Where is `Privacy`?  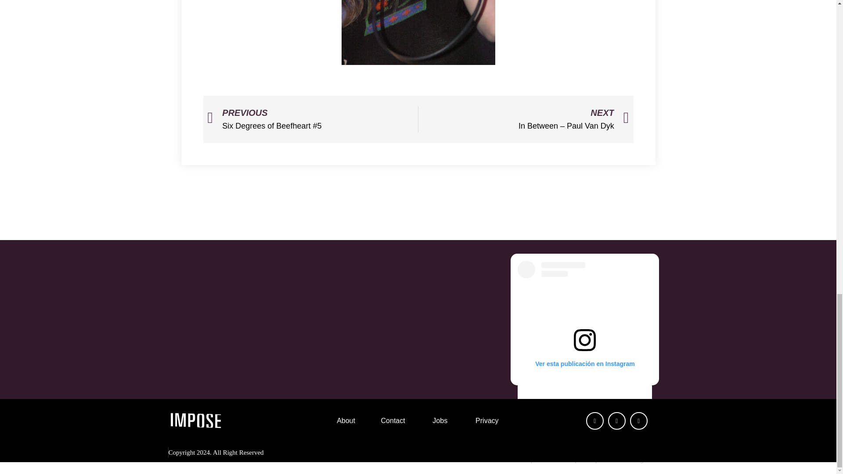
Privacy is located at coordinates (486, 420).